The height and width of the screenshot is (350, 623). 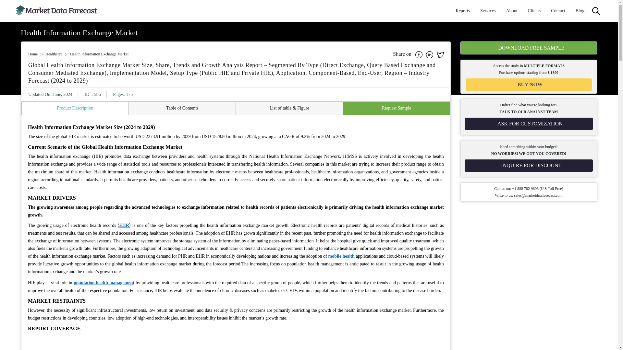 What do you see at coordinates (182, 108) in the screenshot?
I see `Table of Contents` at bounding box center [182, 108].